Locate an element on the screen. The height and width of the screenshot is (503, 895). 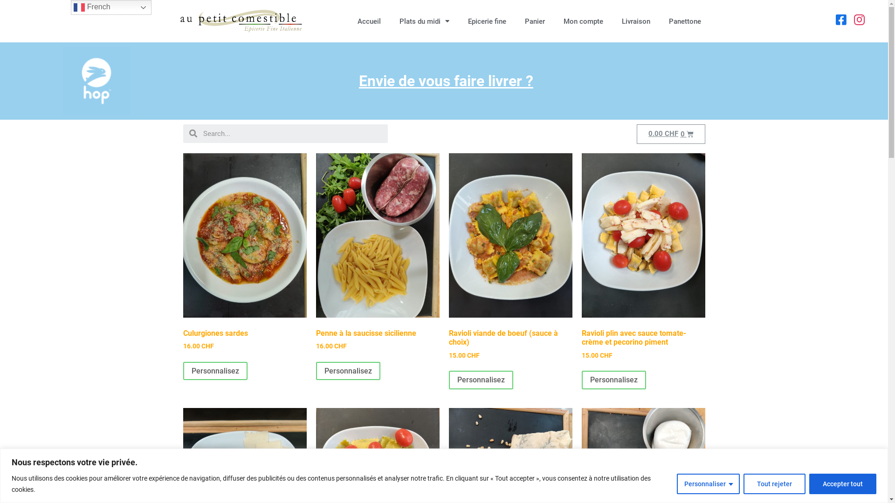
Personnaliser is located at coordinates (709, 483).